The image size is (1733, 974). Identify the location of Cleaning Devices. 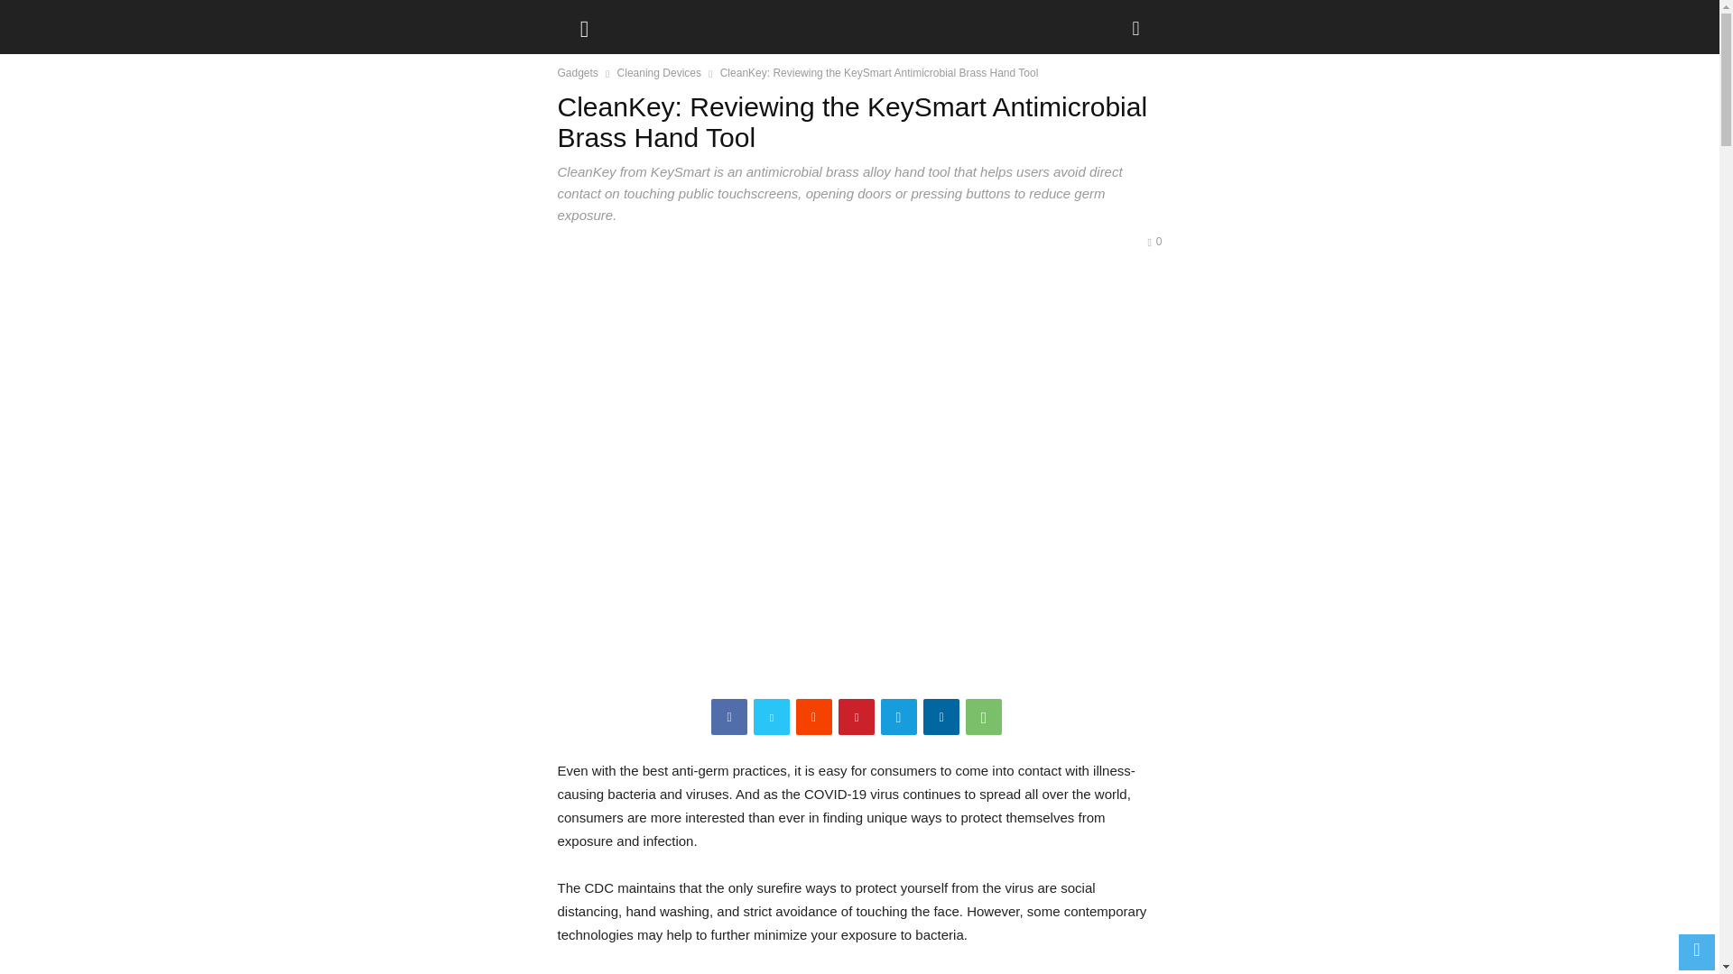
(659, 72).